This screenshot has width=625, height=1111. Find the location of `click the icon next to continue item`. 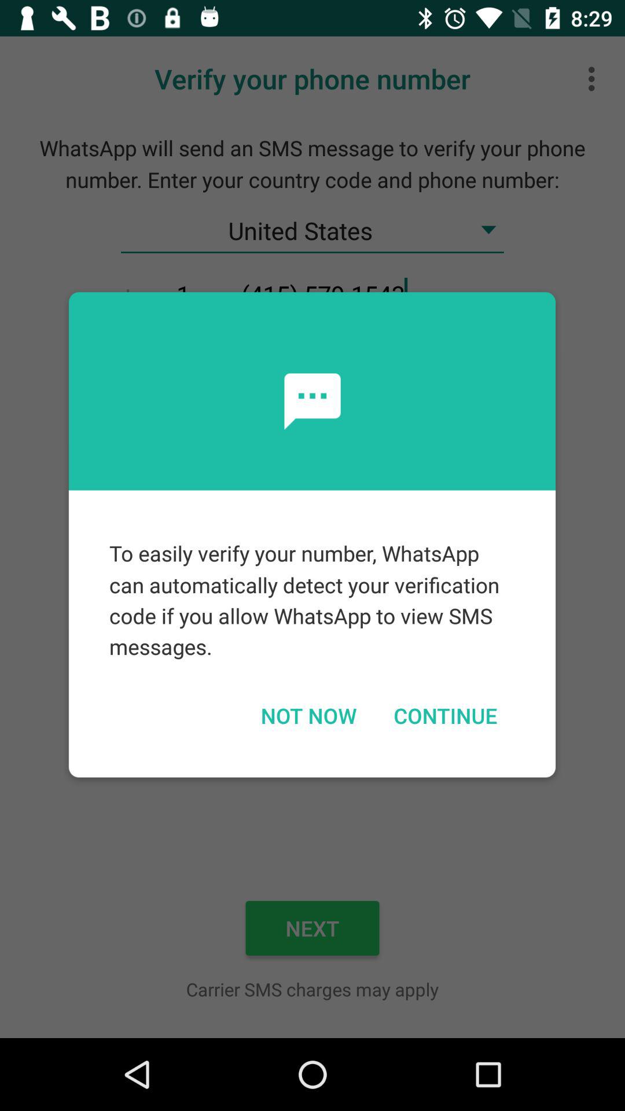

click the icon next to continue item is located at coordinates (308, 715).